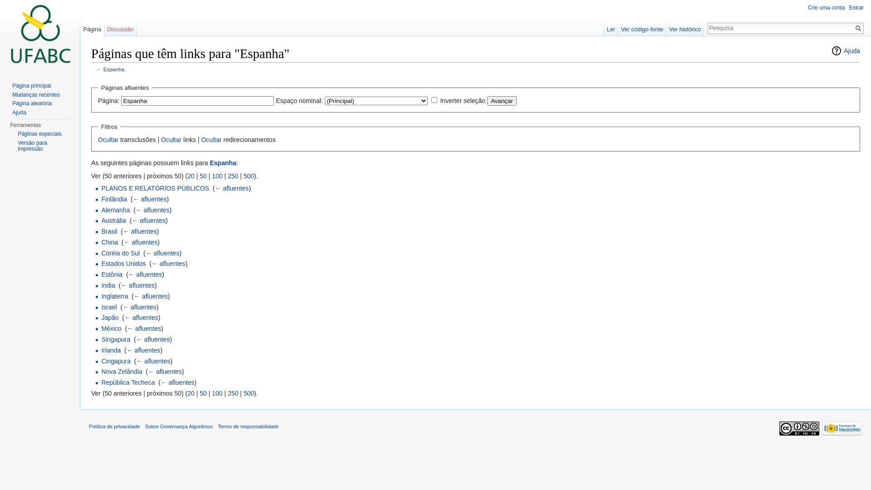  Describe the element at coordinates (19, 112) in the screenshot. I see `Ajuda` at that location.